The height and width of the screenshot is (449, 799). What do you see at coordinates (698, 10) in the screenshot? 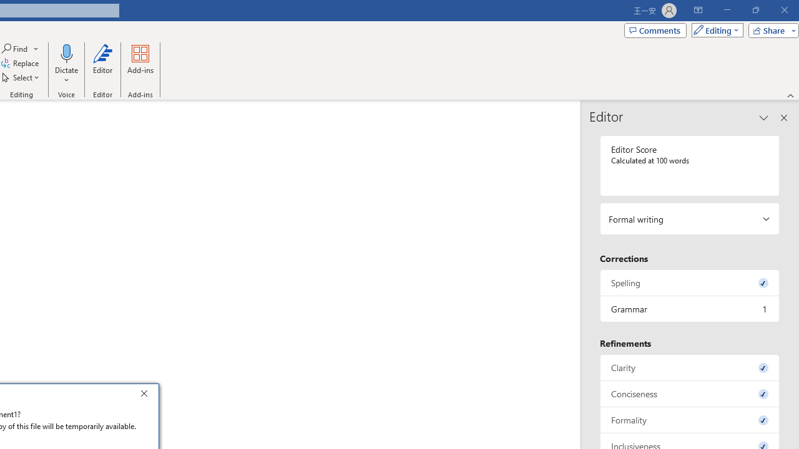
I see `Ribbon Display Options` at bounding box center [698, 10].